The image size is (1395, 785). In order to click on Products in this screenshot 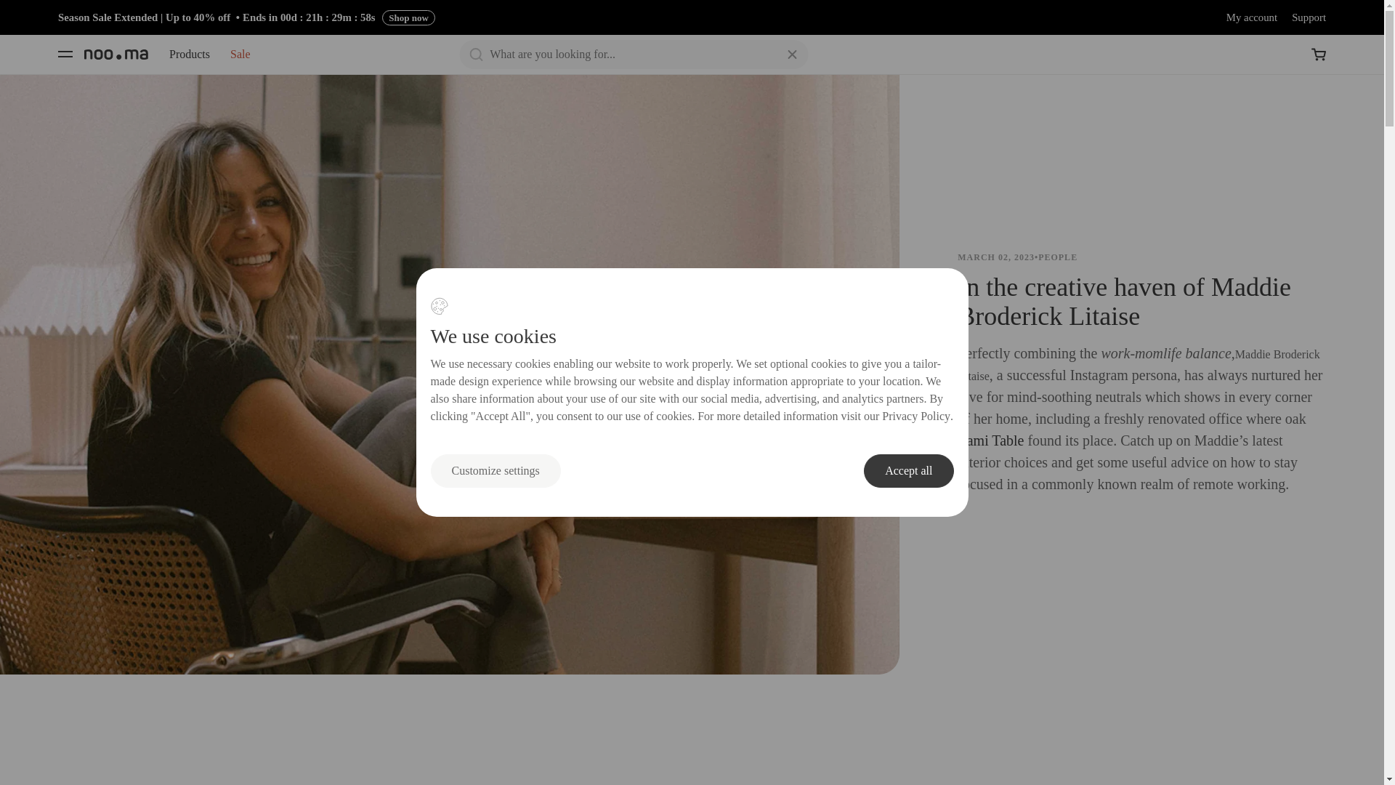, I will do `click(189, 54)`.